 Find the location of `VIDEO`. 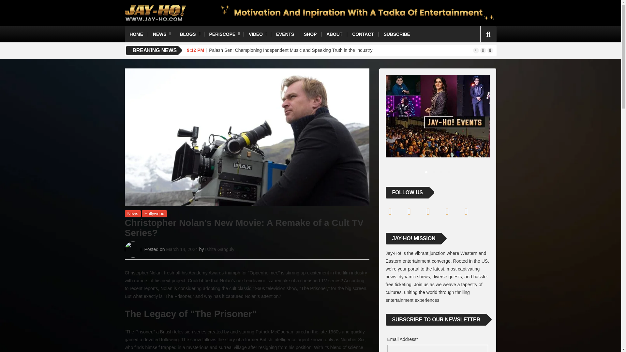

VIDEO is located at coordinates (258, 34).